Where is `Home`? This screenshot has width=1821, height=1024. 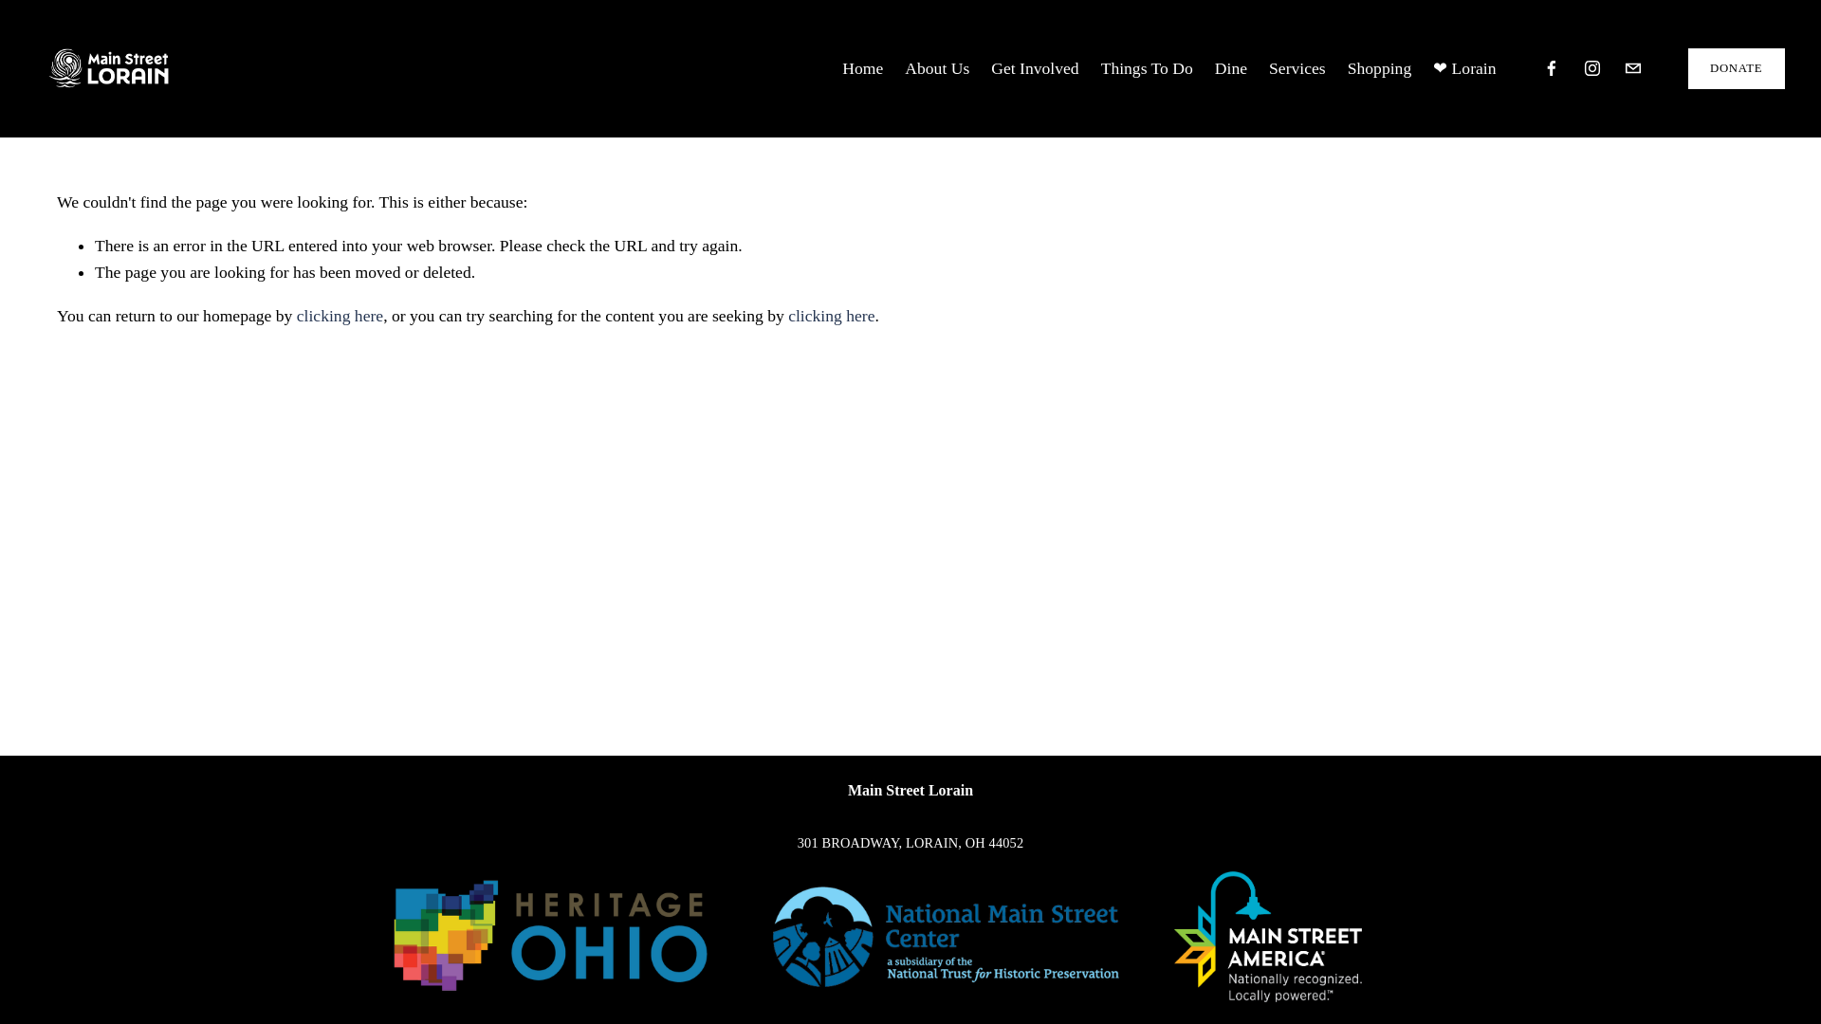 Home is located at coordinates (862, 68).